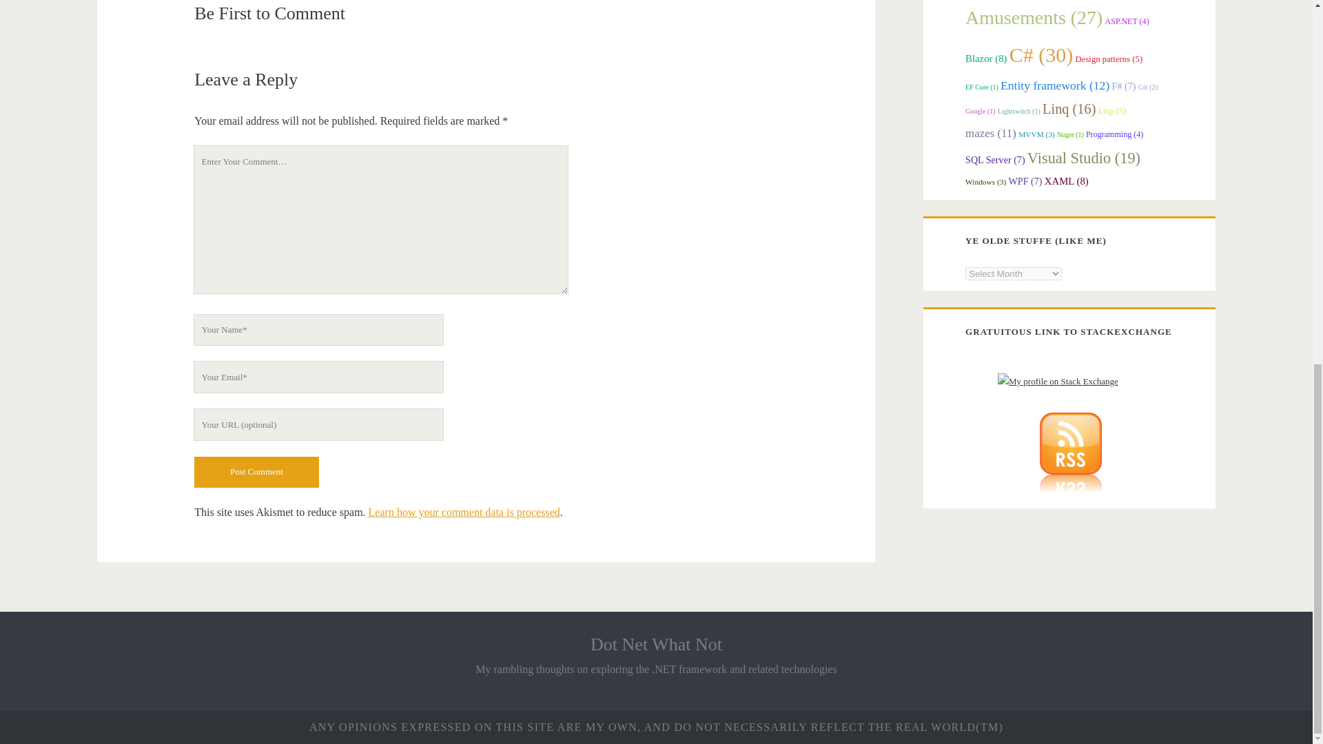 The height and width of the screenshot is (744, 1323). What do you see at coordinates (1054, 85) in the screenshot?
I see `12 topics` at bounding box center [1054, 85].